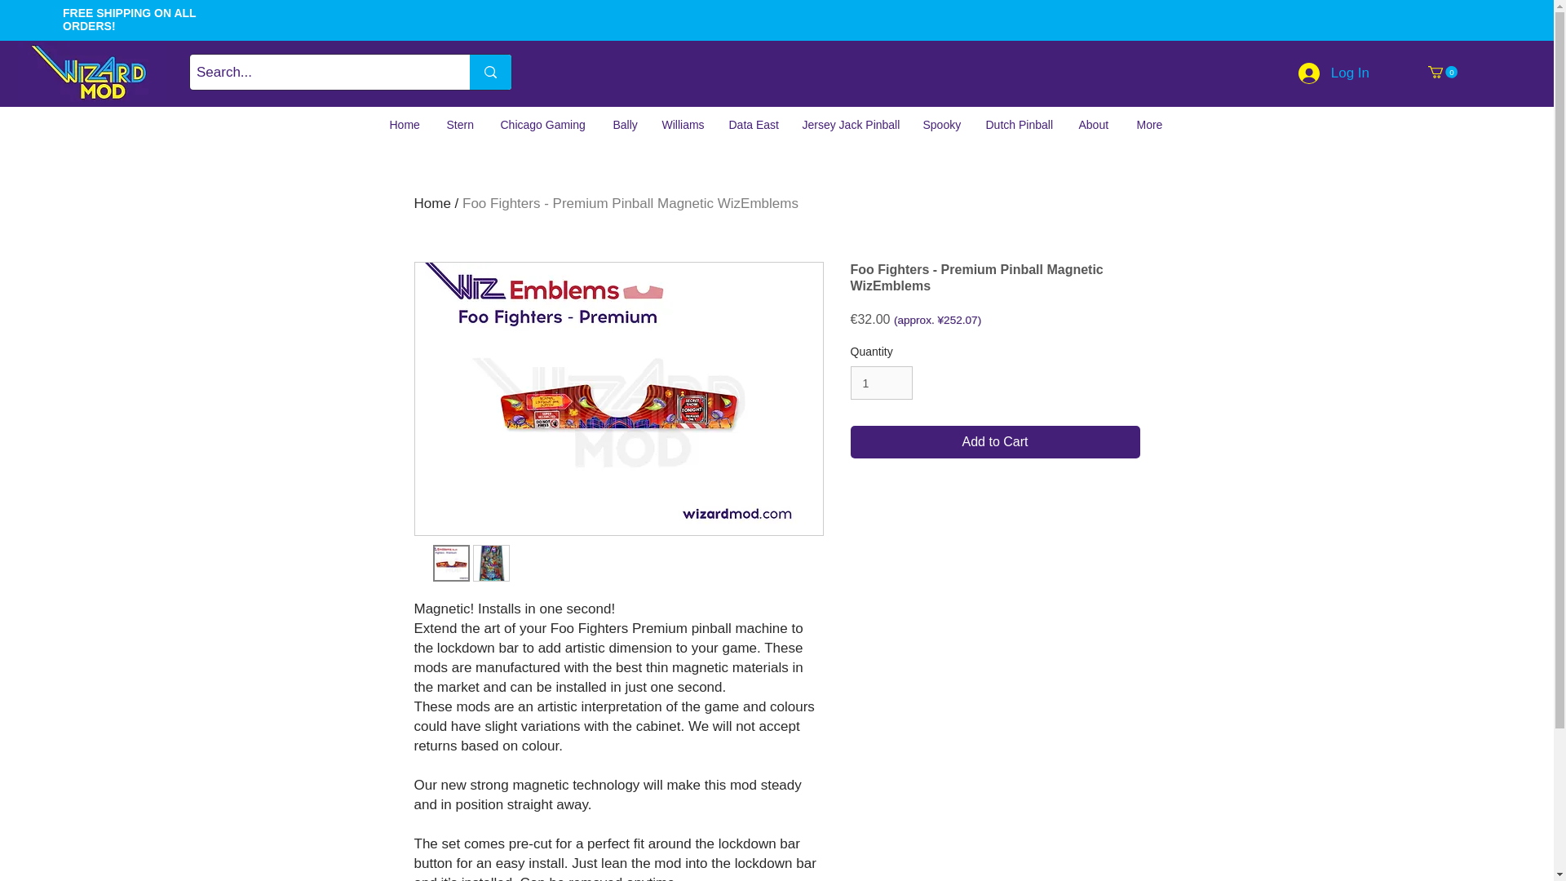  What do you see at coordinates (405, 125) in the screenshot?
I see `Home` at bounding box center [405, 125].